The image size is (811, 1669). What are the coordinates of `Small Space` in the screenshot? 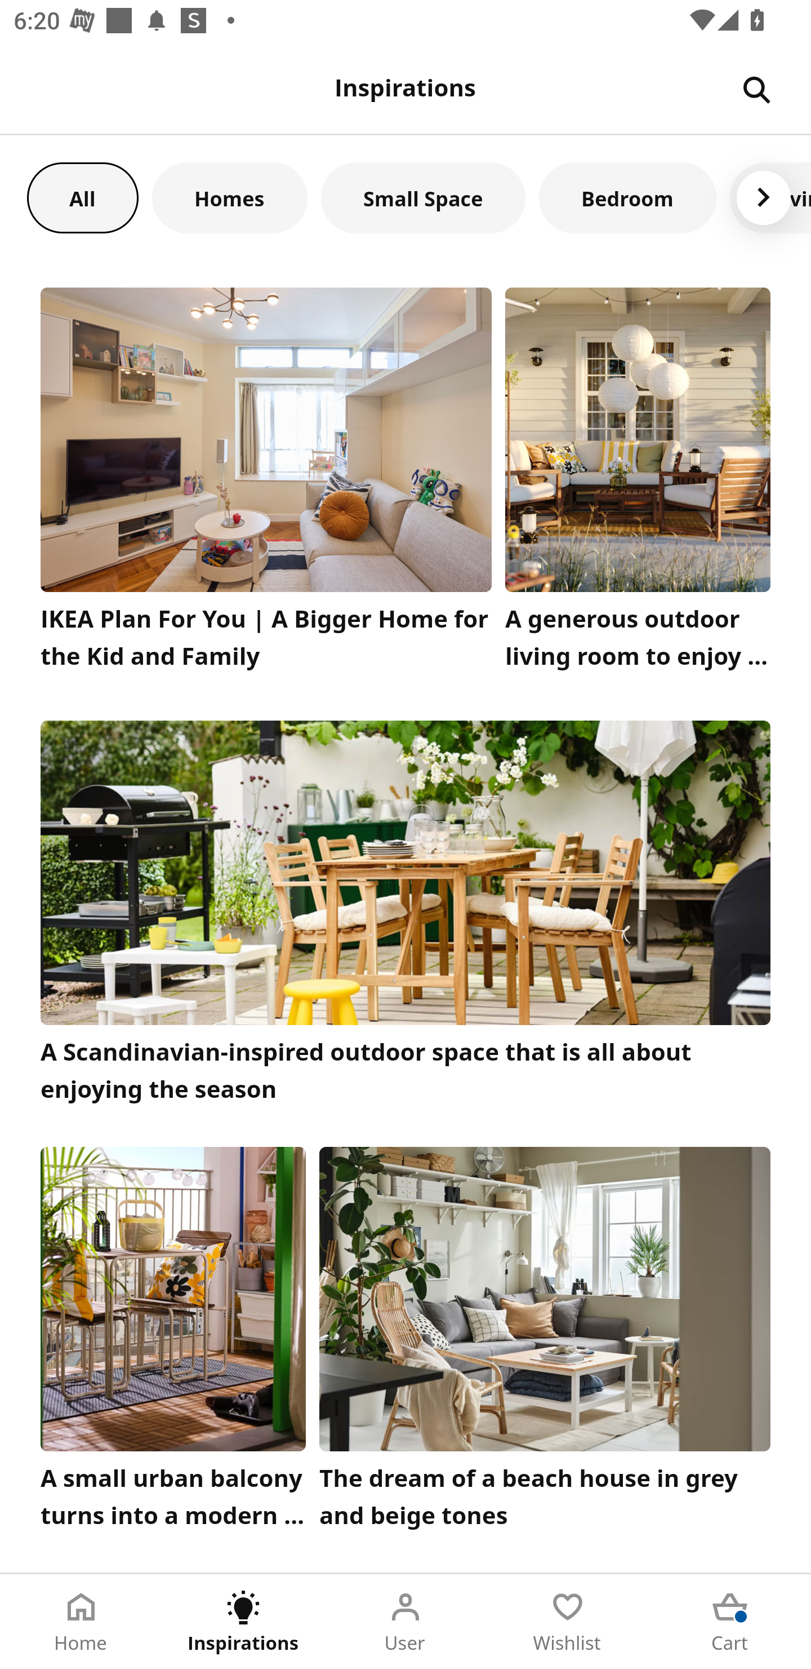 It's located at (424, 197).